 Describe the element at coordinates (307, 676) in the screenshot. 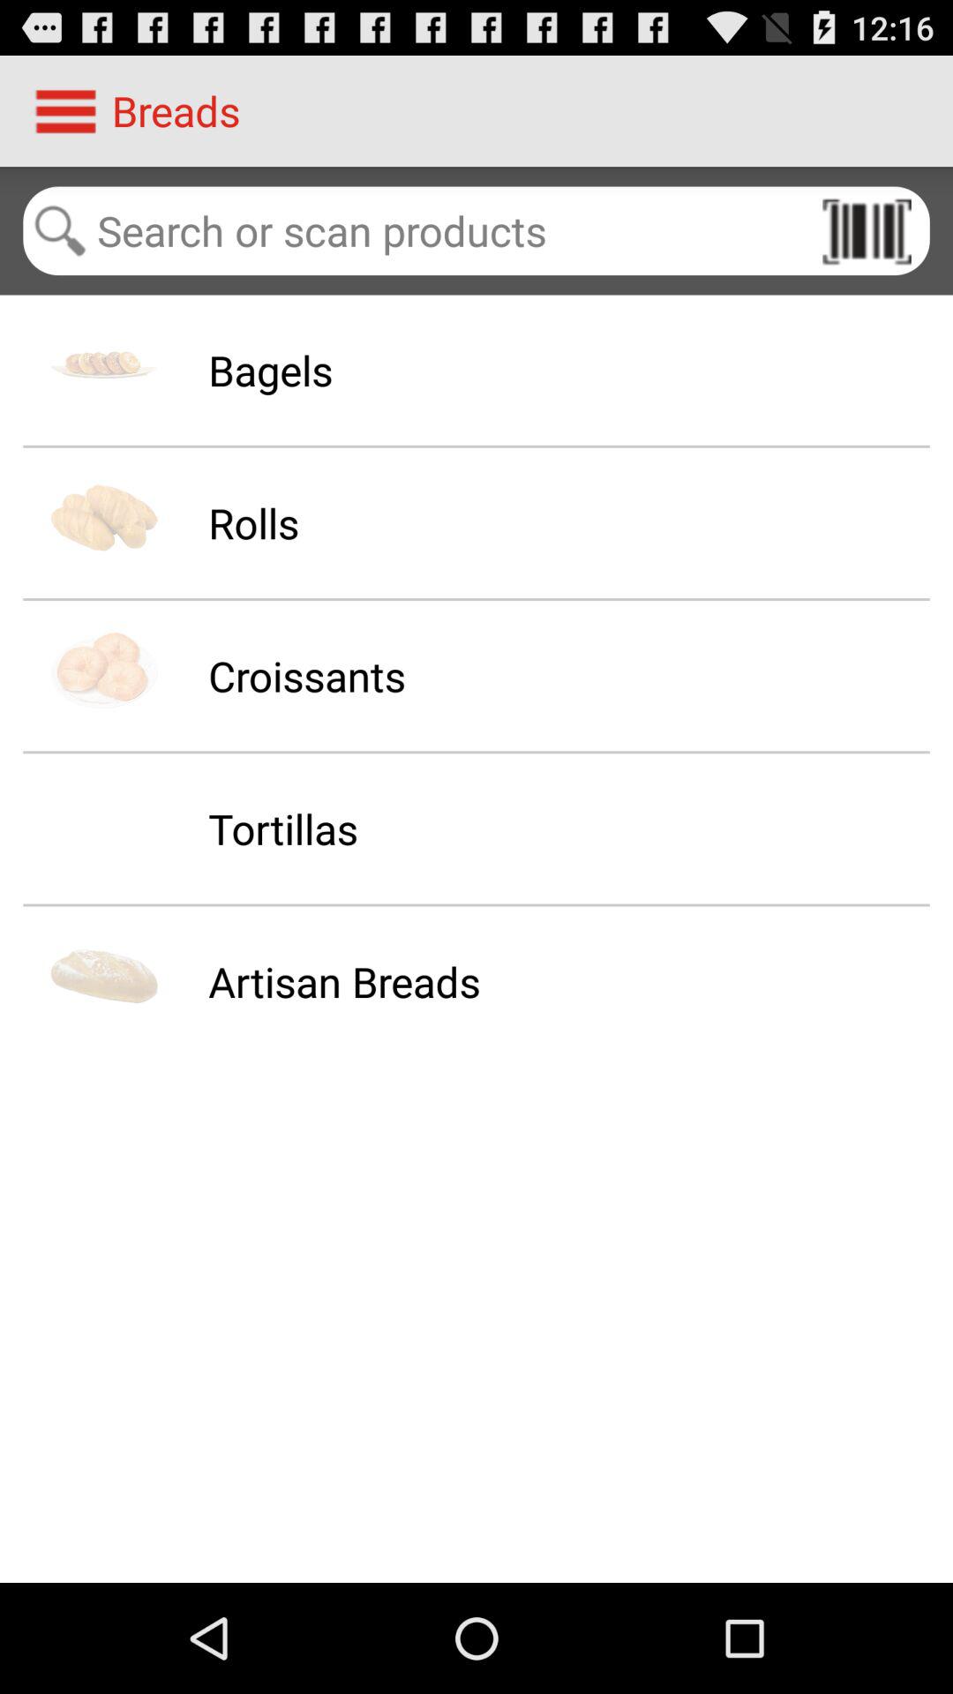

I see `turn on the item below the rolls icon` at that location.